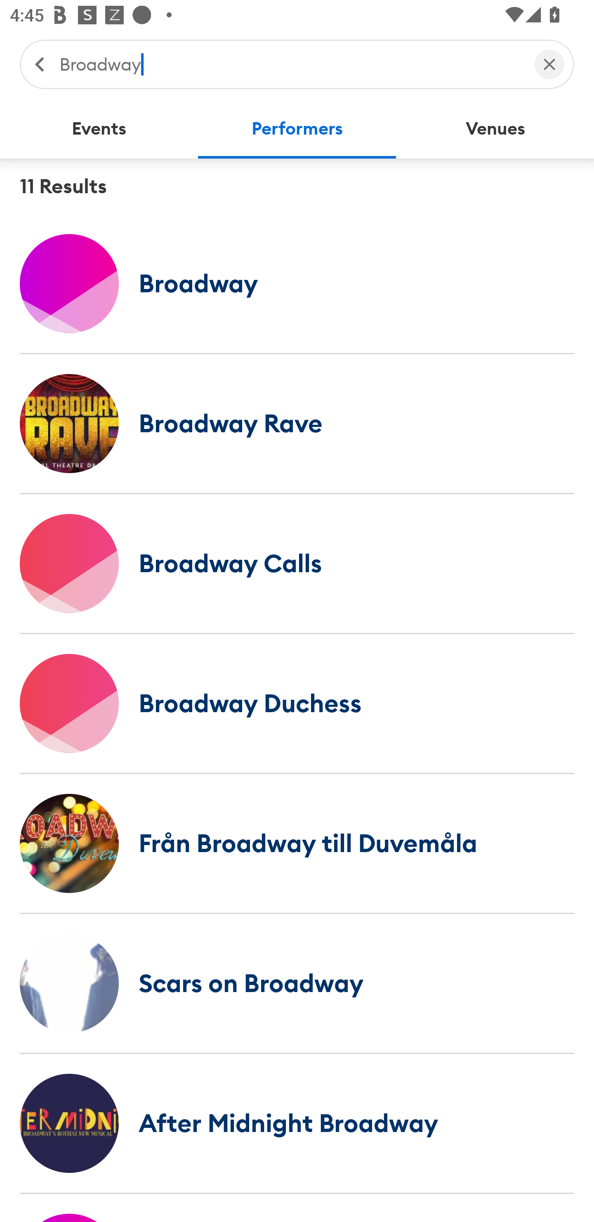 This screenshot has height=1222, width=594. I want to click on Clear Search, so click(549, 64).